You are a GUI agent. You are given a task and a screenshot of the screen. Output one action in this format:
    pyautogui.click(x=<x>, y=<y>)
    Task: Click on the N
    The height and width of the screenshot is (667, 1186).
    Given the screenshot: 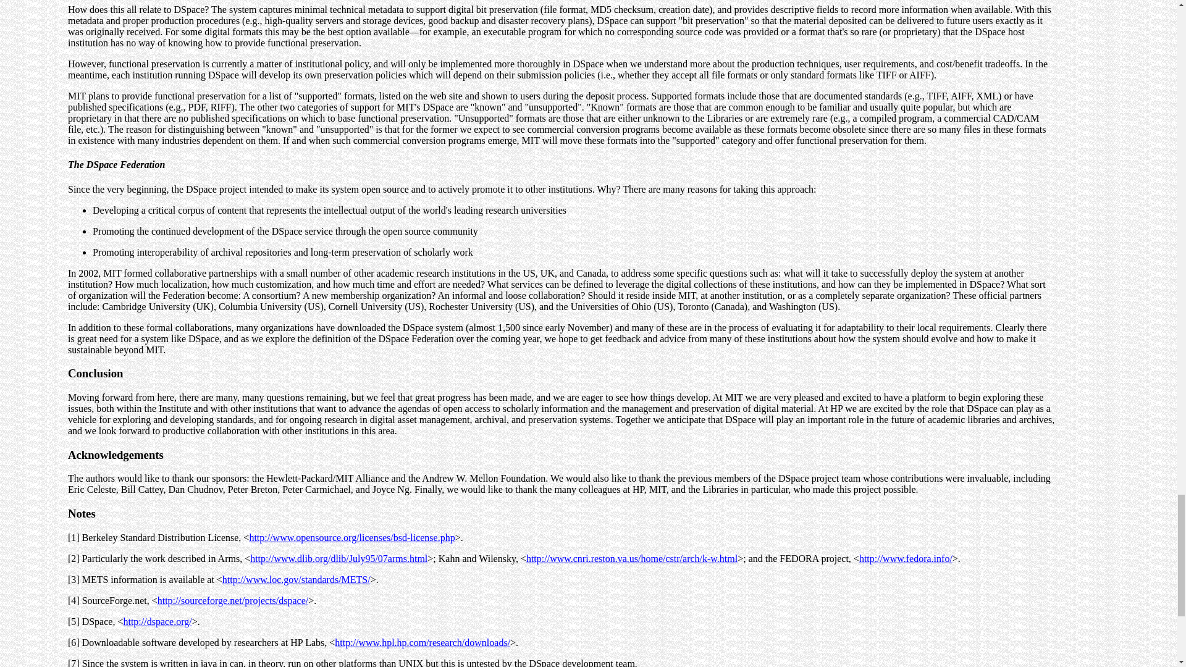 What is the action you would take?
    pyautogui.click(x=72, y=513)
    